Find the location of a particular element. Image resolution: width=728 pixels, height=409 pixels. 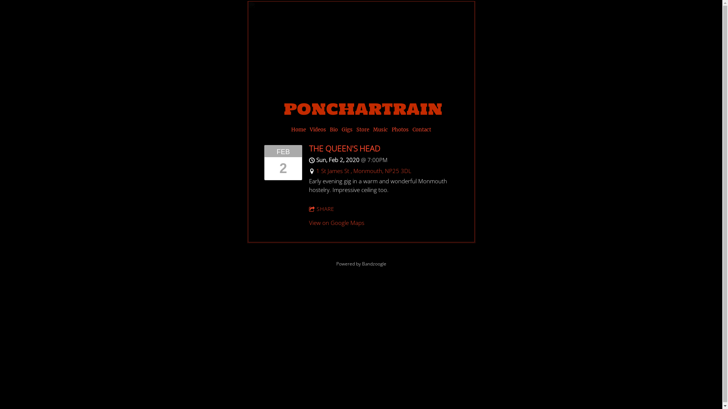

PONCHARTRAIN is located at coordinates (365, 100).